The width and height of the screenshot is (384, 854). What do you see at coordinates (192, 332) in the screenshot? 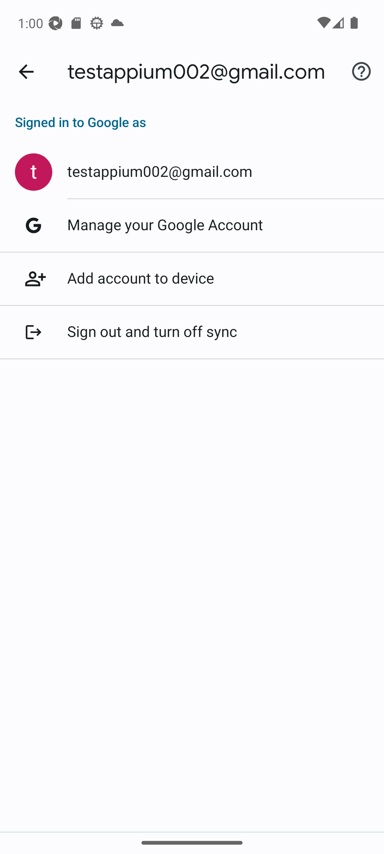
I see `Sign out and turn off sync` at bounding box center [192, 332].